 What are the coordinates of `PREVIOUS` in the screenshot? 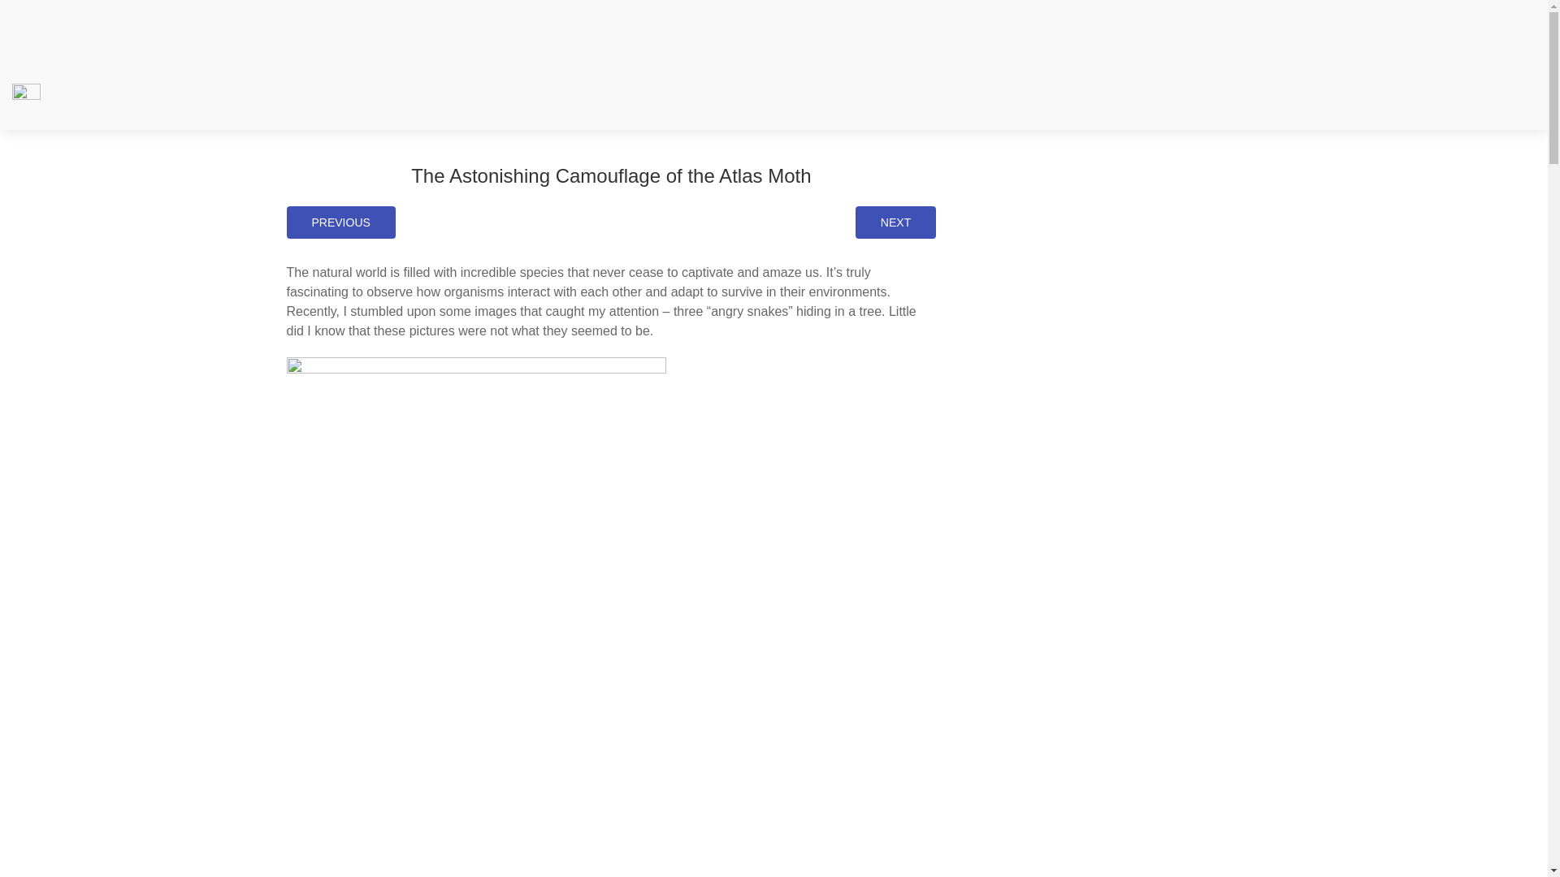 It's located at (340, 222).